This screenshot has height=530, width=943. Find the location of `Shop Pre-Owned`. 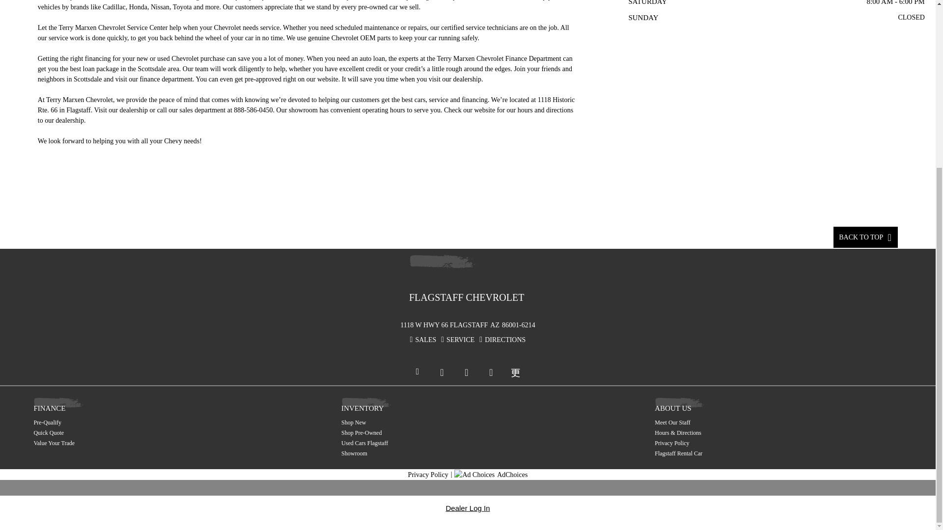

Shop Pre-Owned is located at coordinates (415, 433).